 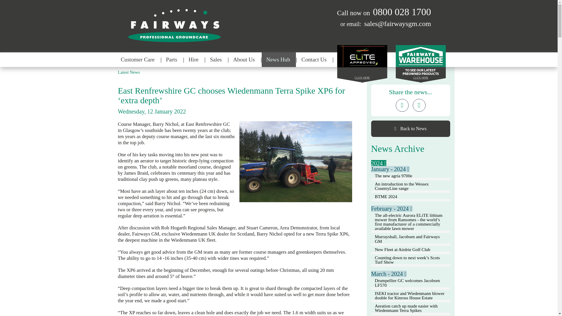 What do you see at coordinates (245, 60) in the screenshot?
I see `About Us` at bounding box center [245, 60].